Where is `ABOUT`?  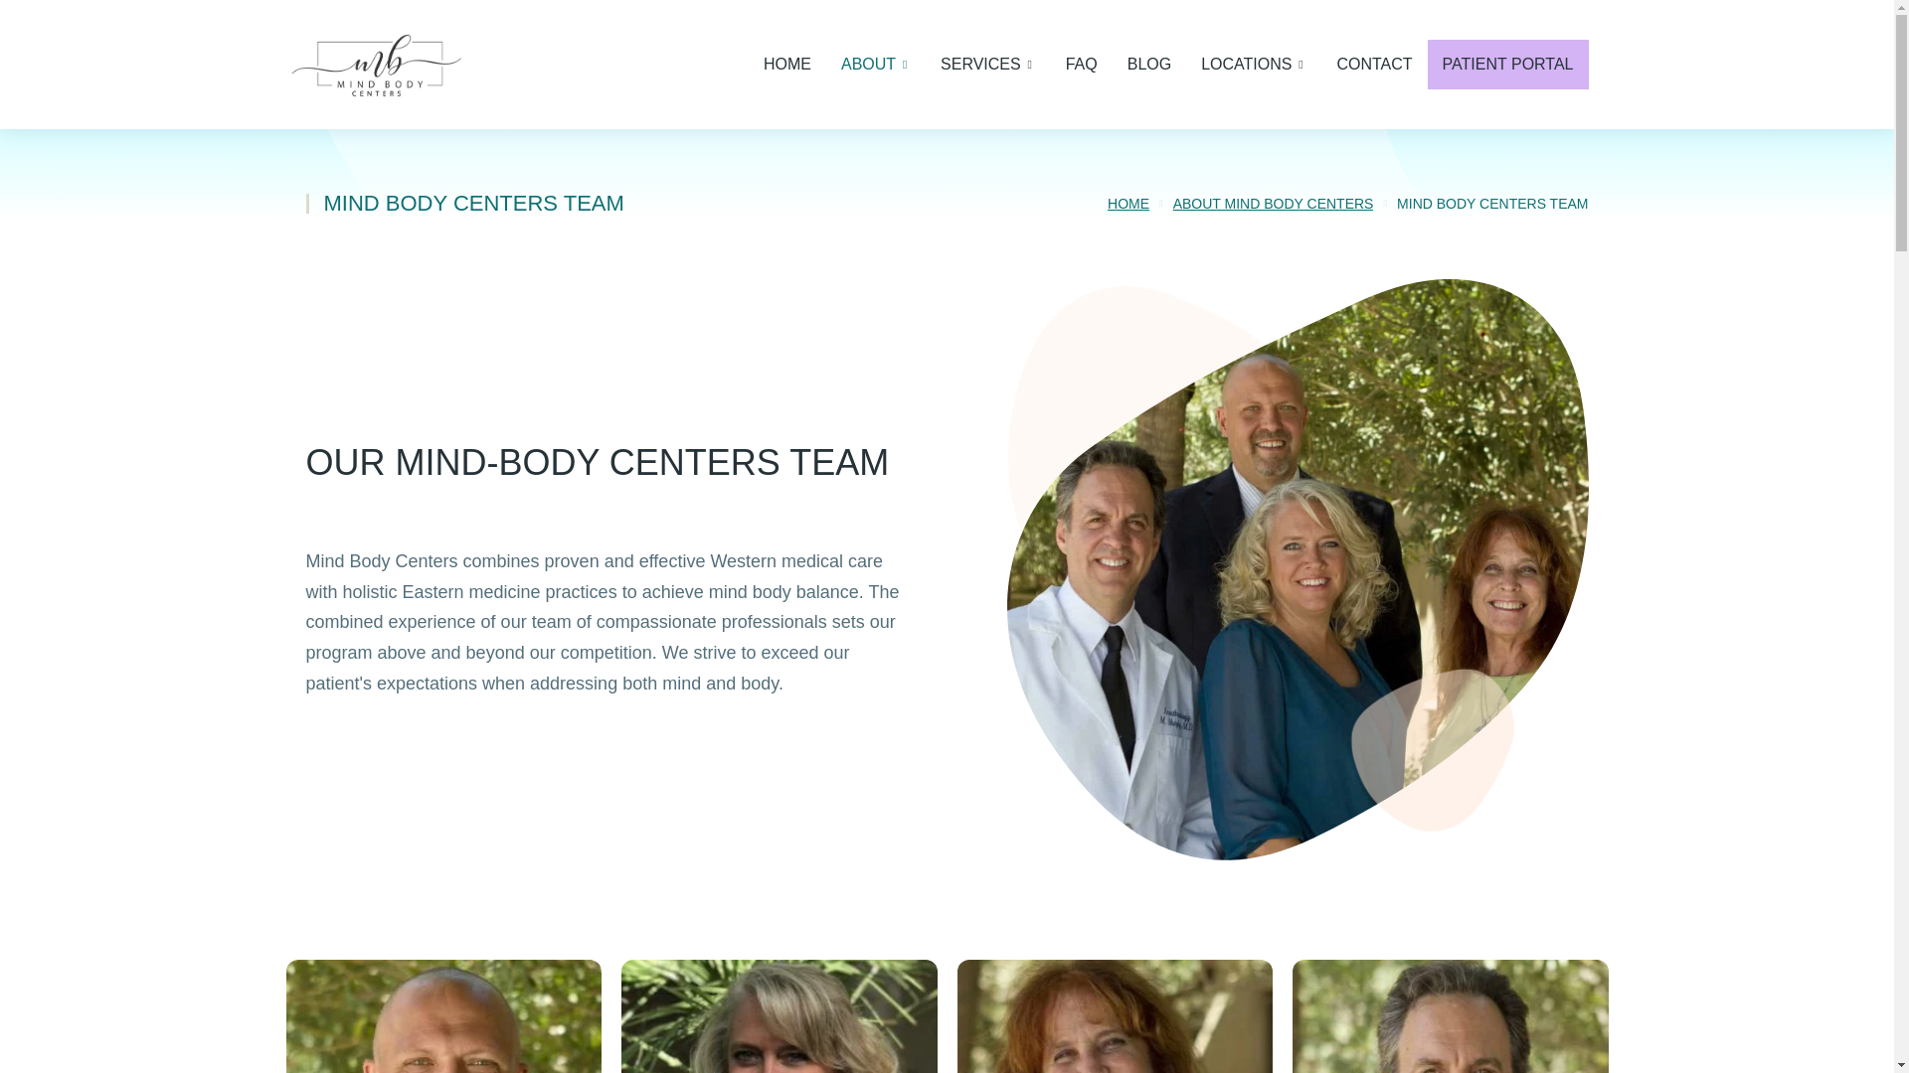 ABOUT is located at coordinates (875, 64).